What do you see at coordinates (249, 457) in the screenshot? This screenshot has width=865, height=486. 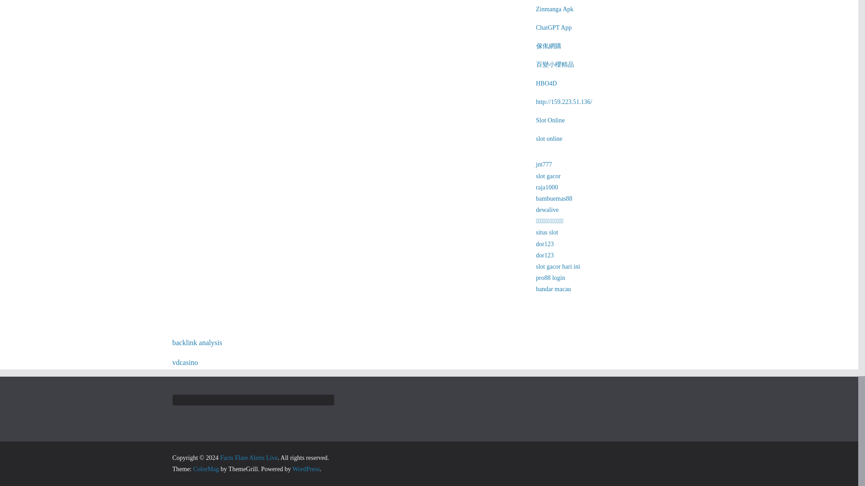 I see `Facts Flare Alerts Live` at bounding box center [249, 457].